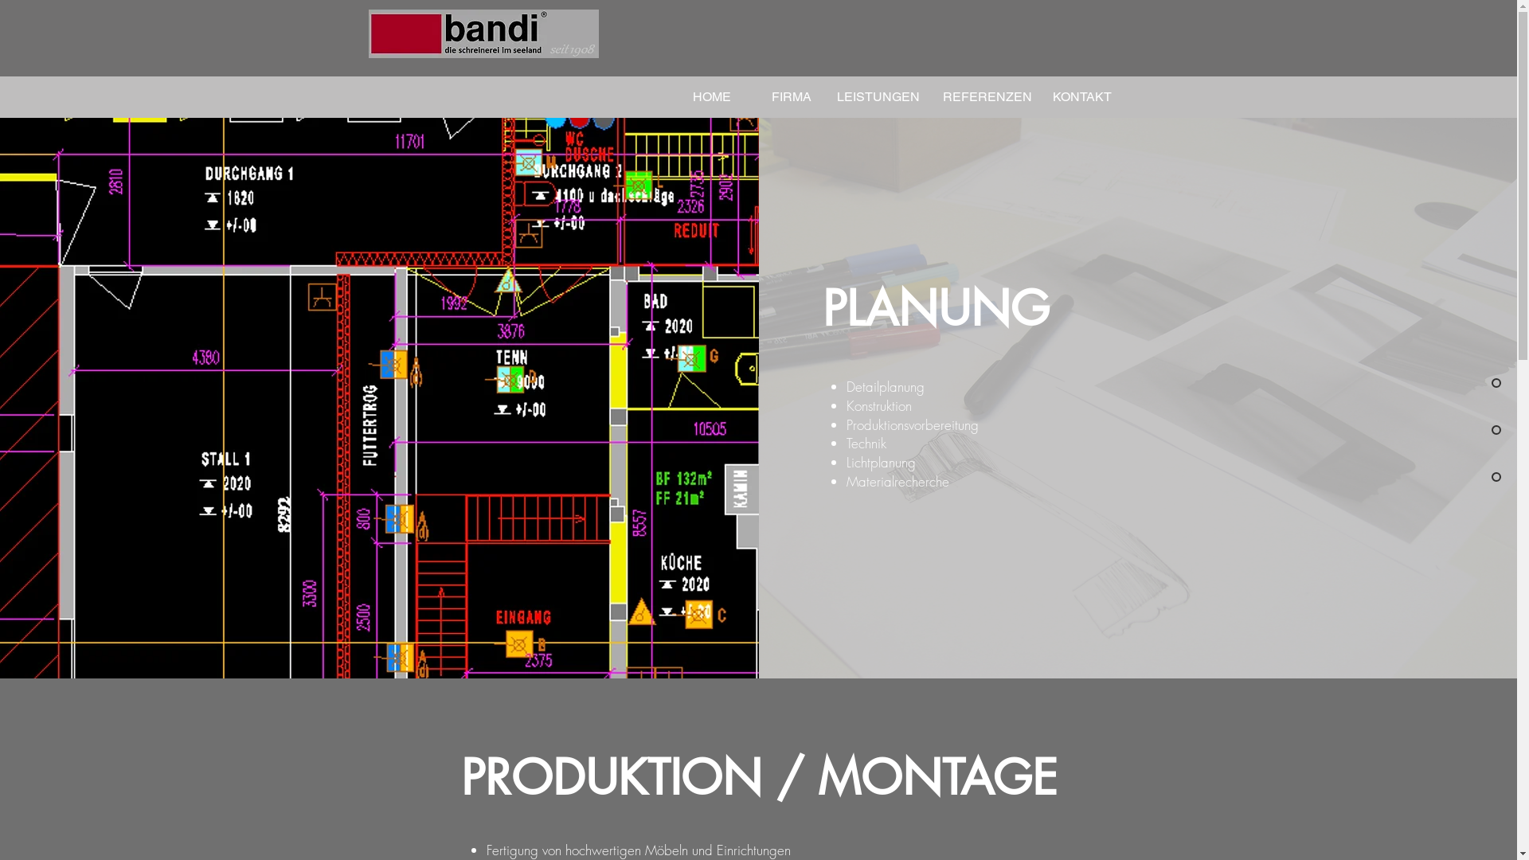 The image size is (1529, 860). I want to click on LEISTUNGEN, so click(879, 97).